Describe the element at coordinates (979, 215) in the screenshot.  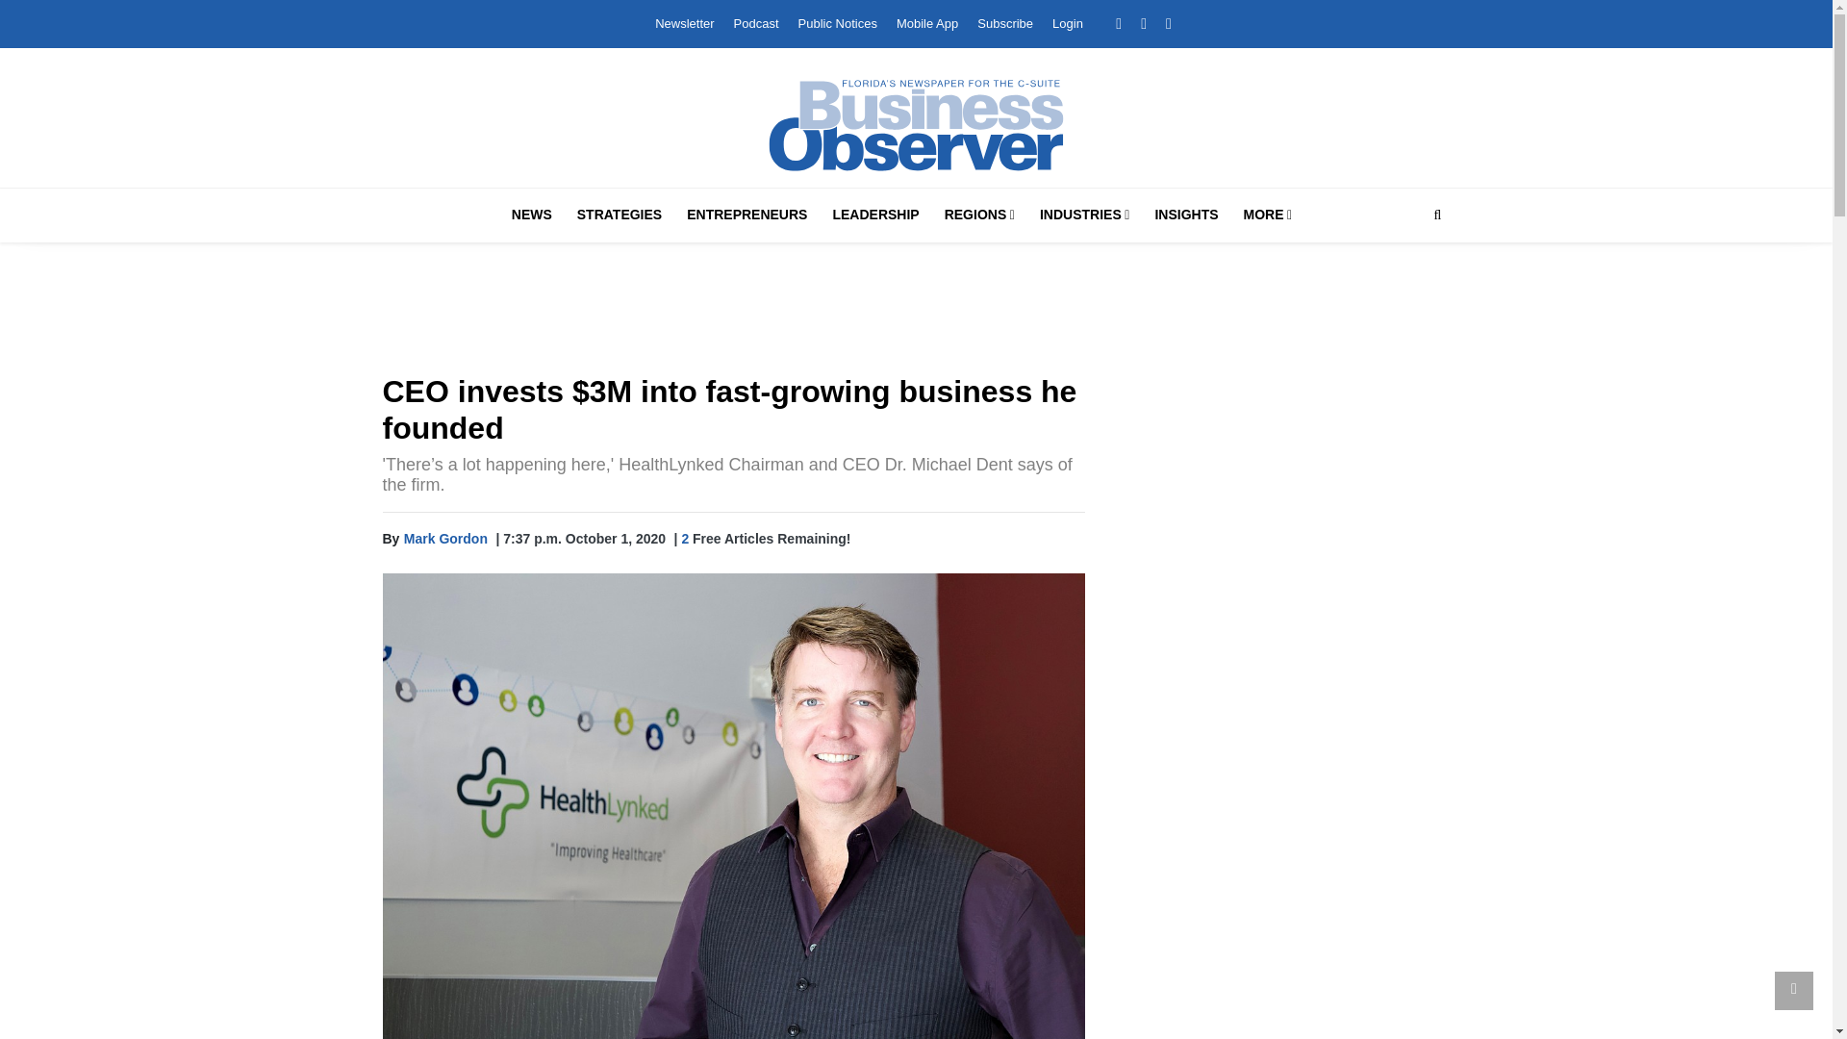
I see `REGIONS` at that location.